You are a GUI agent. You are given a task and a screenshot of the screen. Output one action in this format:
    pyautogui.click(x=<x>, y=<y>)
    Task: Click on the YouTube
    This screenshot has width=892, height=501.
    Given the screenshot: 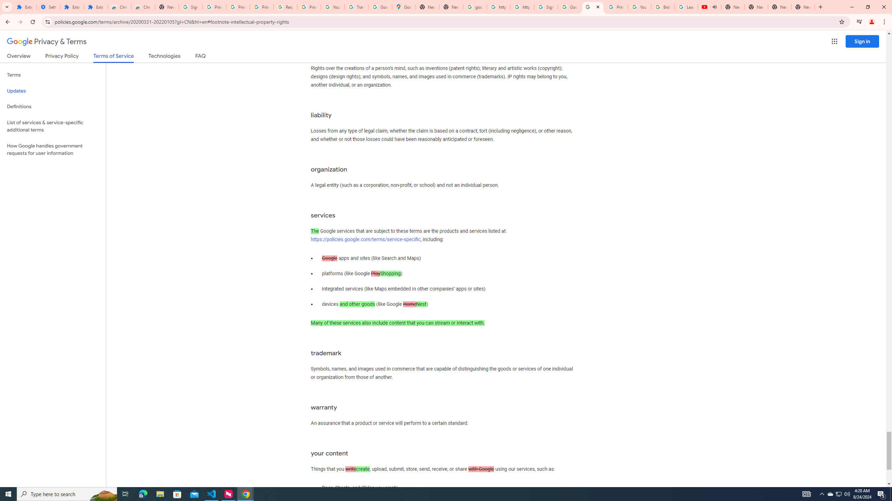 What is the action you would take?
    pyautogui.click(x=640, y=7)
    